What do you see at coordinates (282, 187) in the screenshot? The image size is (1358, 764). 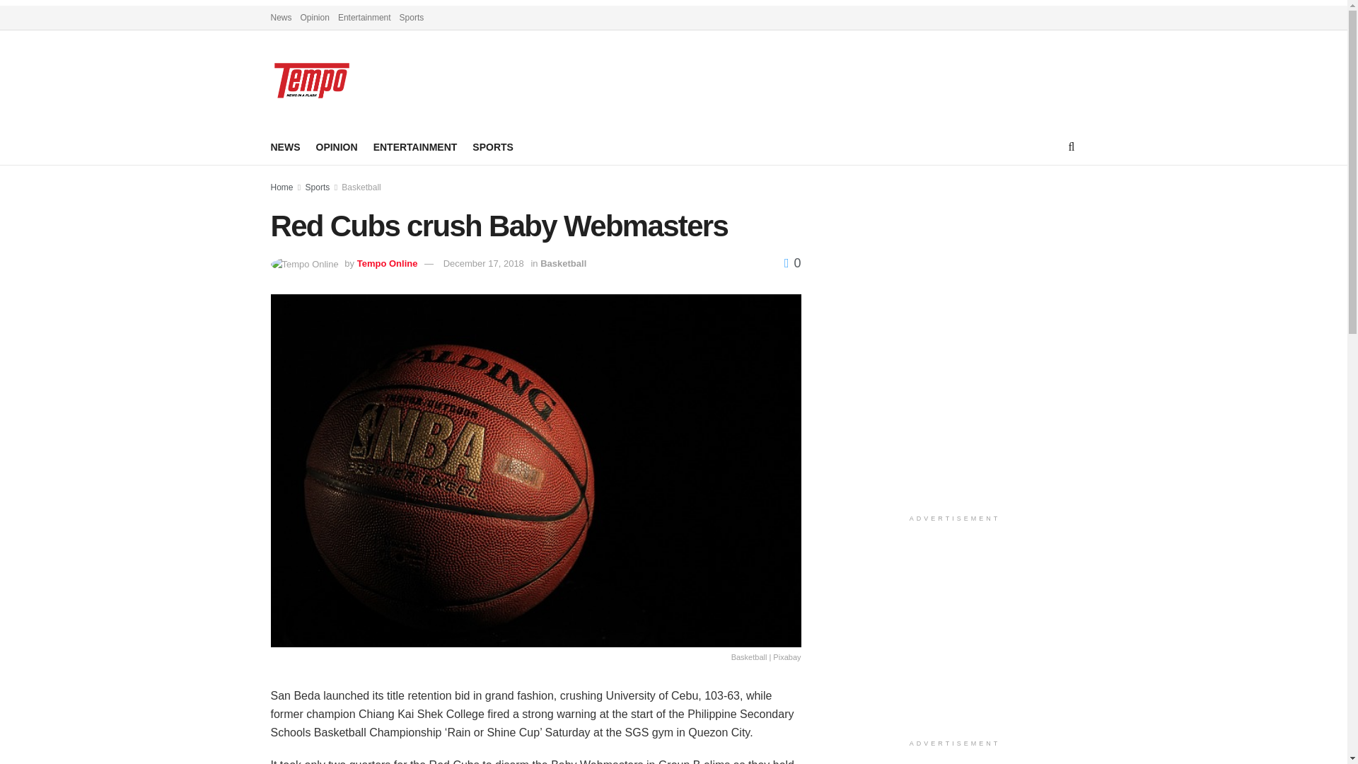 I see `Home` at bounding box center [282, 187].